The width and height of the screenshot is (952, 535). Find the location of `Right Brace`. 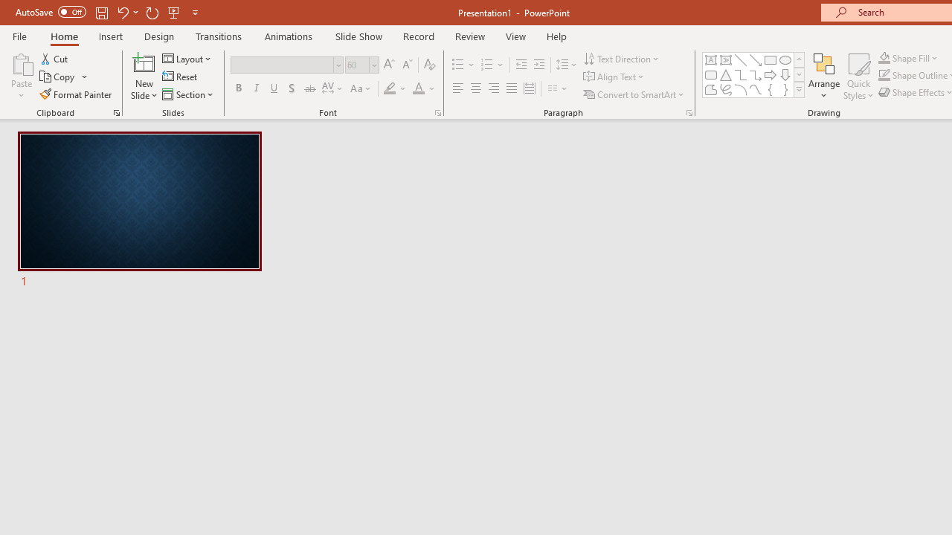

Right Brace is located at coordinates (785, 89).